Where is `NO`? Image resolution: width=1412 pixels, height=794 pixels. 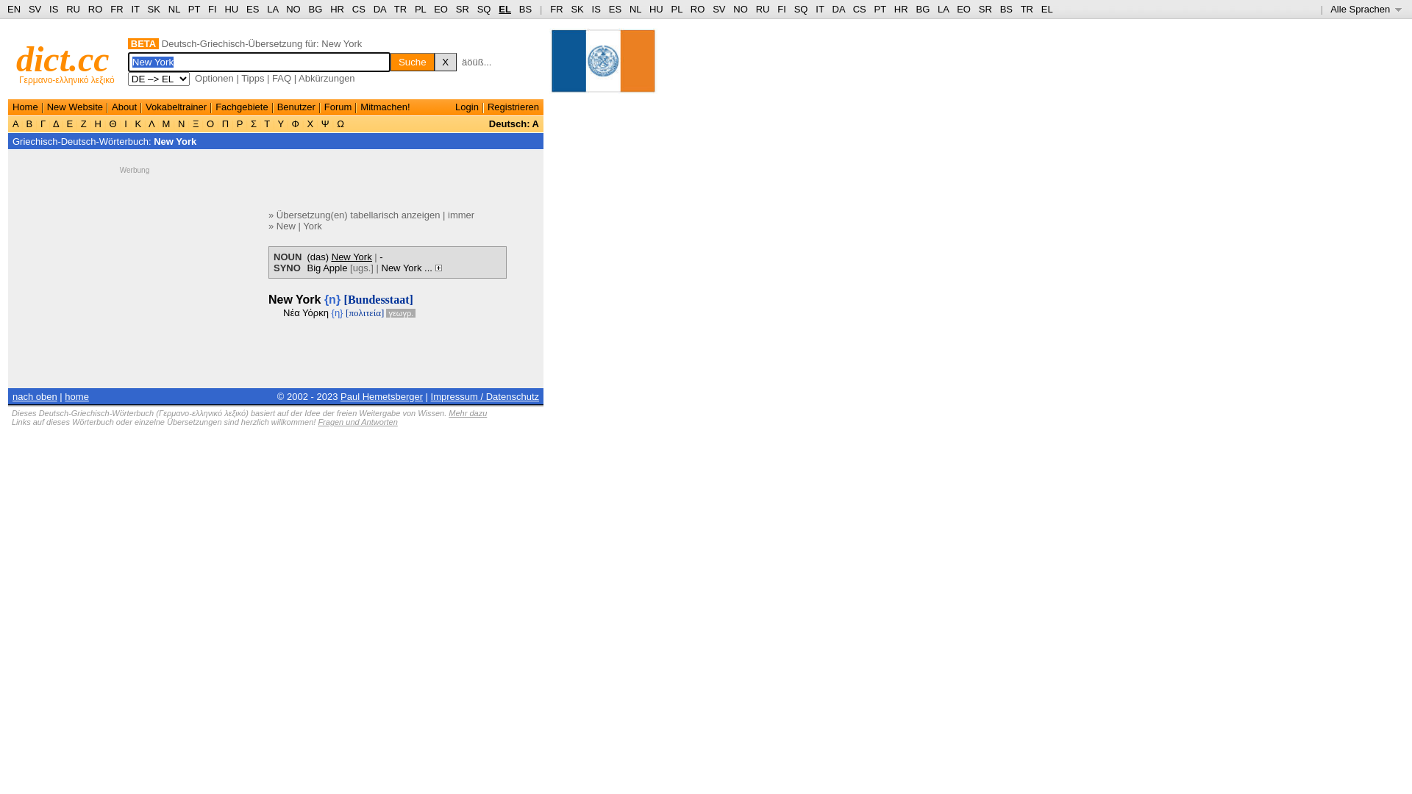 NO is located at coordinates (741, 9).